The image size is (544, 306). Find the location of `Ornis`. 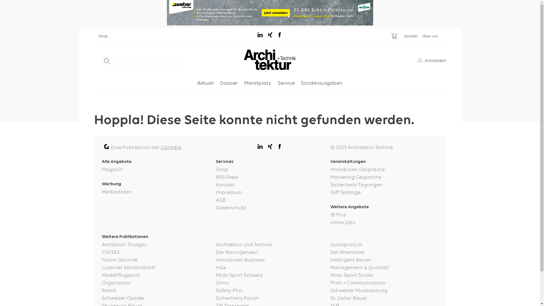

Ornis is located at coordinates (270, 283).